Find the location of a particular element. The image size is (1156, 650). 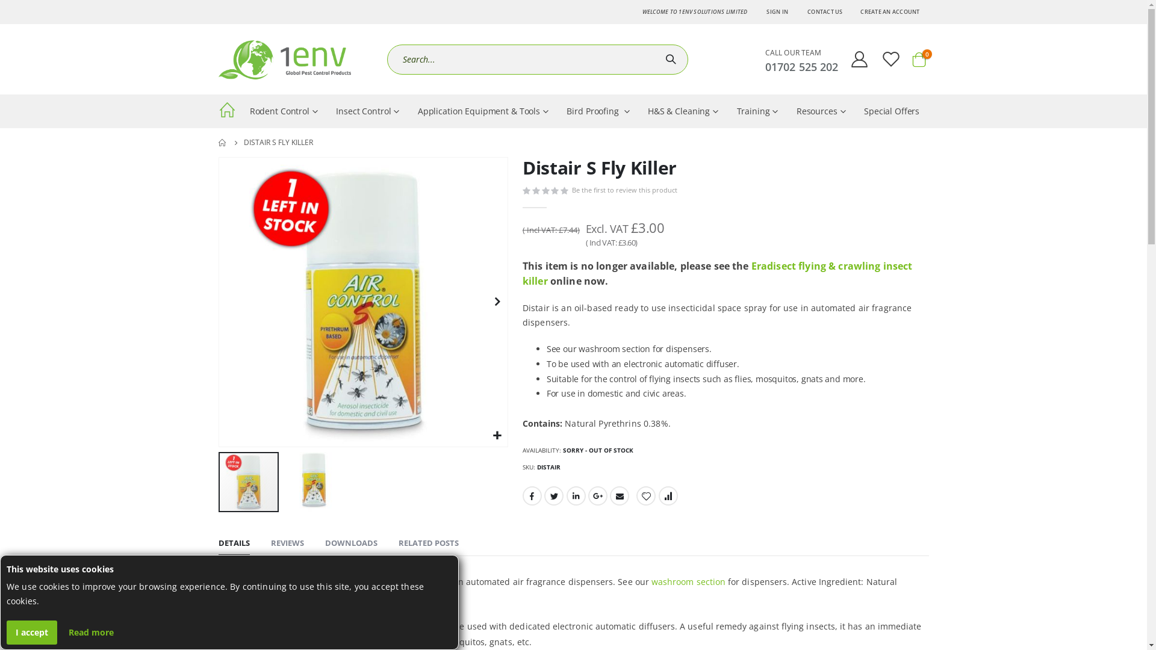

RELATED POSTS is located at coordinates (429, 543).